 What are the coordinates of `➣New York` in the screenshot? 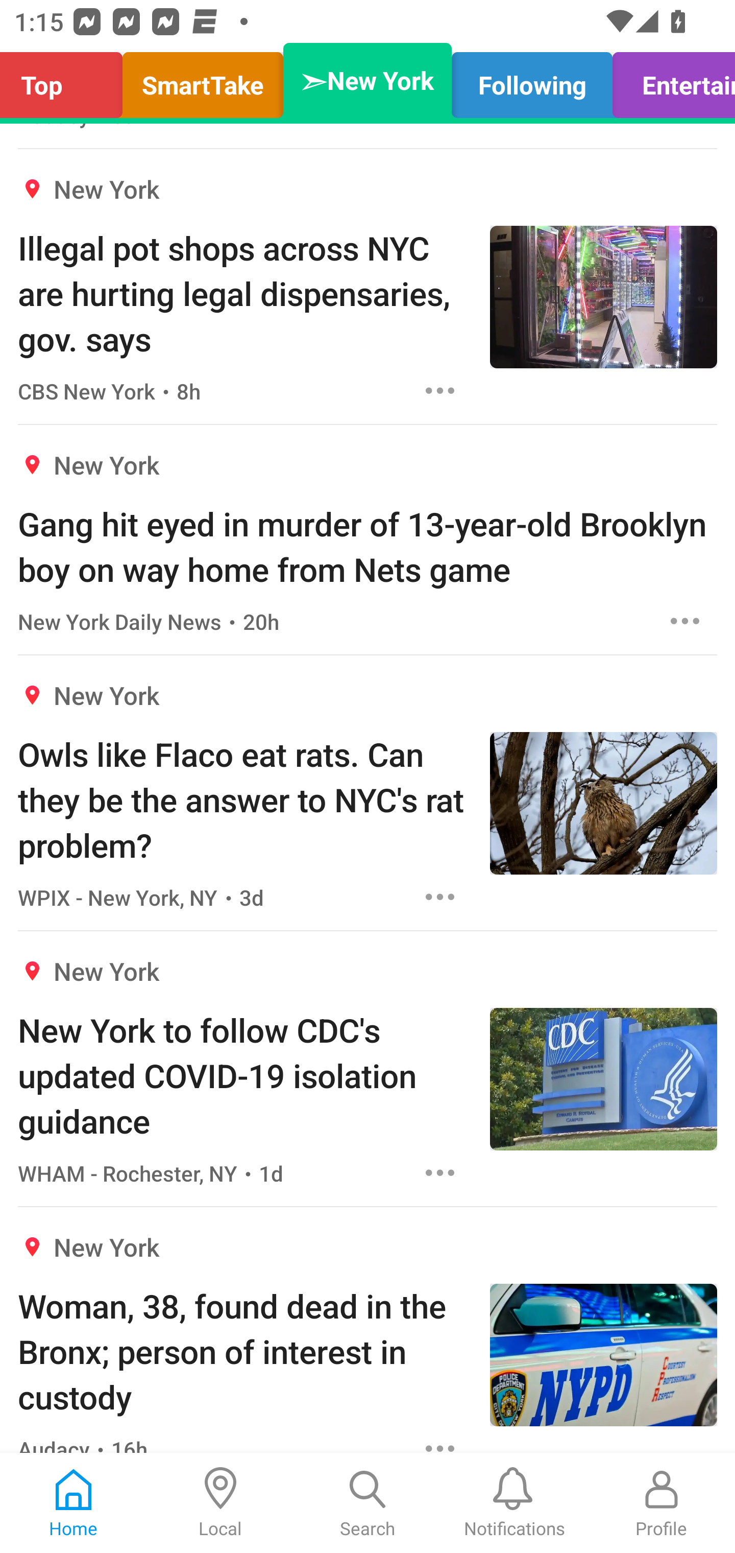 It's located at (367, 81).